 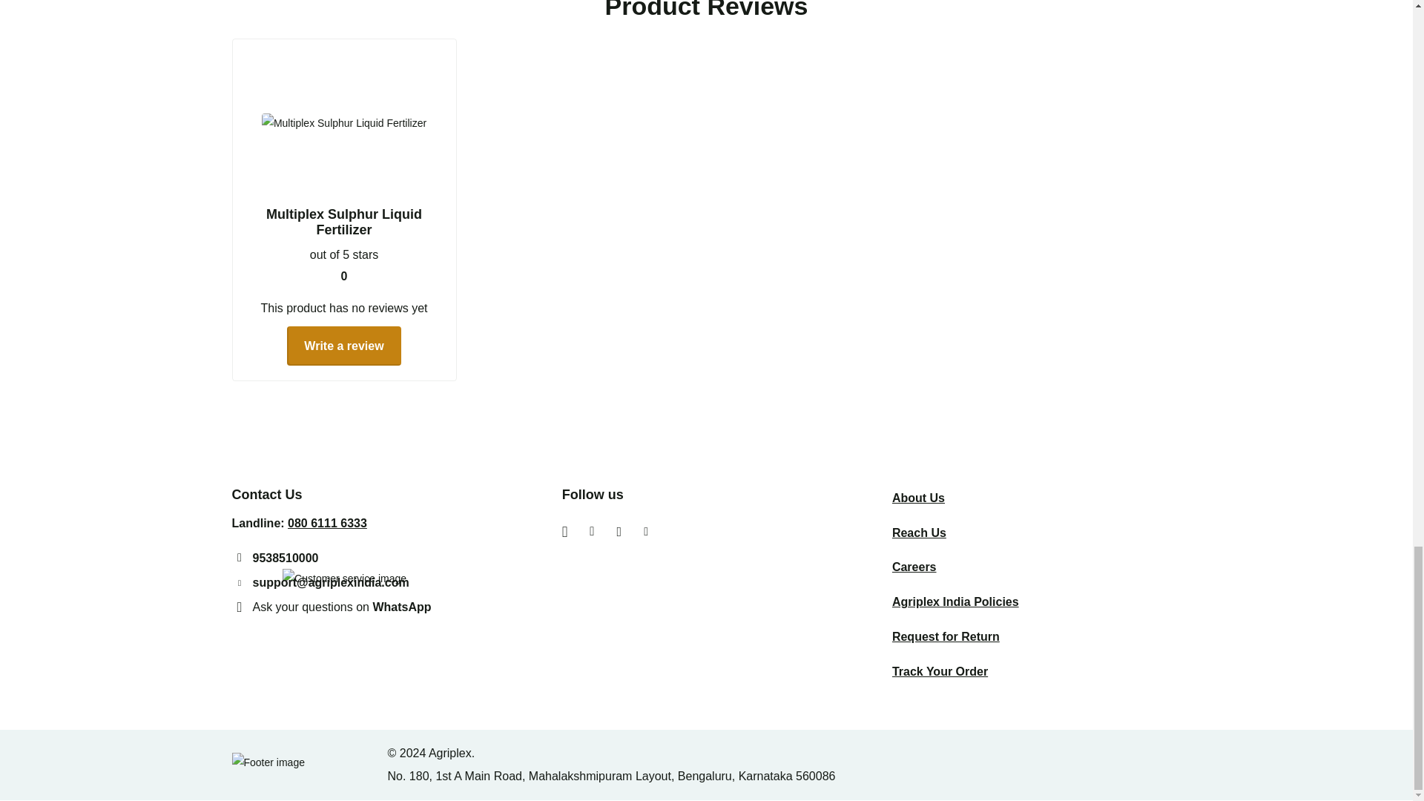 I want to click on Agriplex India Policies, so click(x=955, y=601).